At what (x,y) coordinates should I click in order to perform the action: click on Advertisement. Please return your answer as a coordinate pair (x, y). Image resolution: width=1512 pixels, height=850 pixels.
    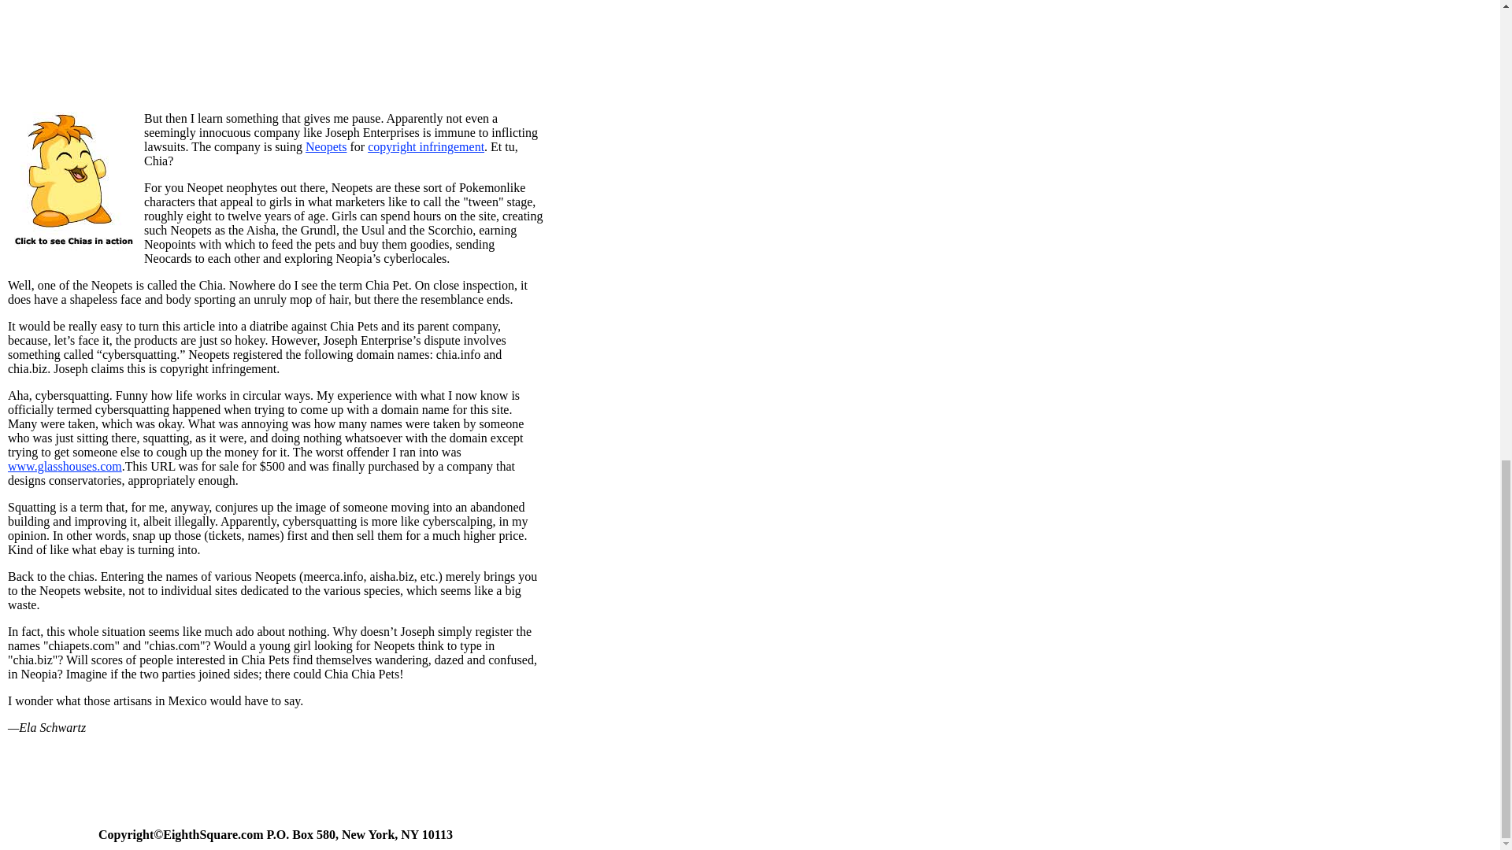
    Looking at the image, I should click on (275, 42).